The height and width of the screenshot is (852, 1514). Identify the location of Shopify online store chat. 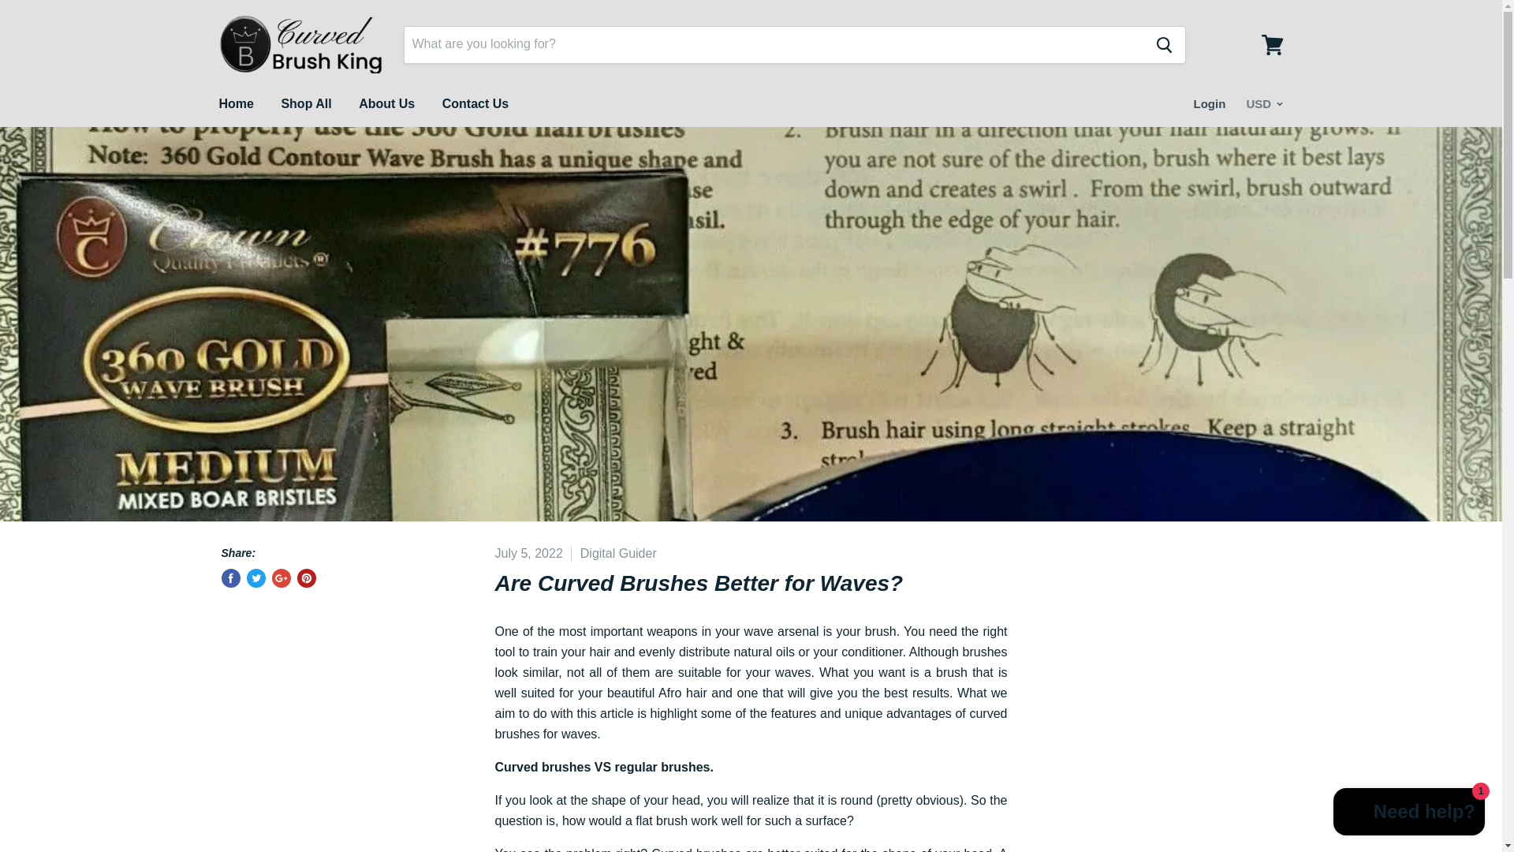
(1409, 813).